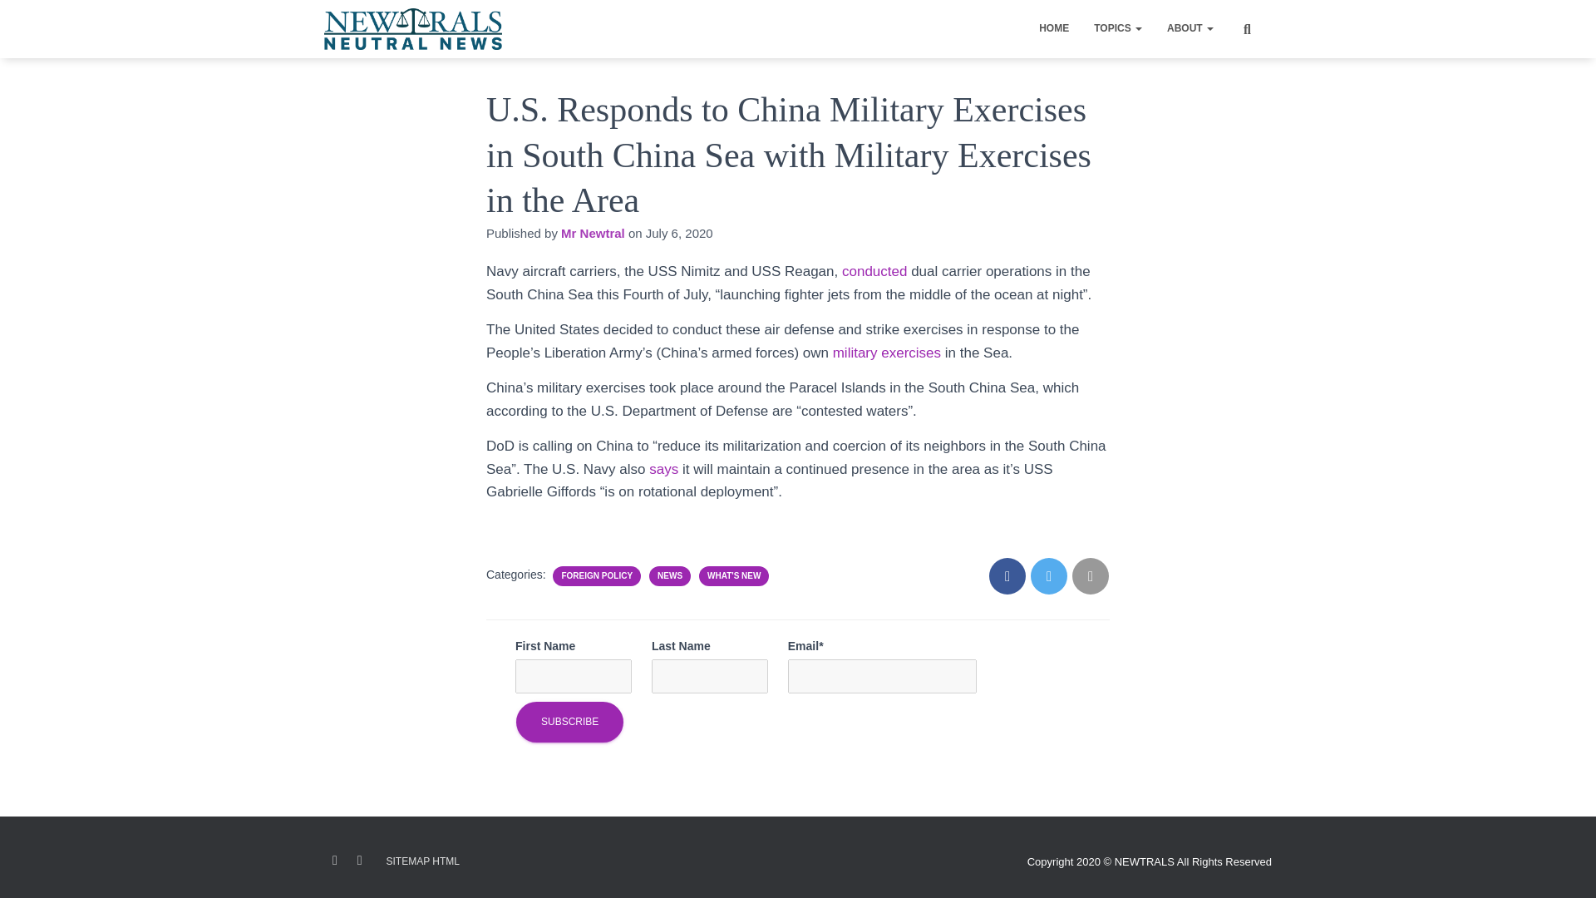 This screenshot has width=1596, height=898. What do you see at coordinates (412, 28) in the screenshot?
I see `Newtrals` at bounding box center [412, 28].